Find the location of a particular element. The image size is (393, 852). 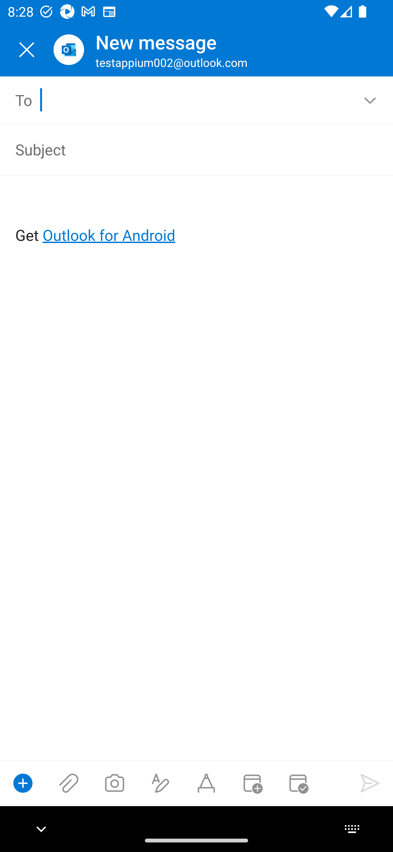

Convert to event is located at coordinates (252, 783).